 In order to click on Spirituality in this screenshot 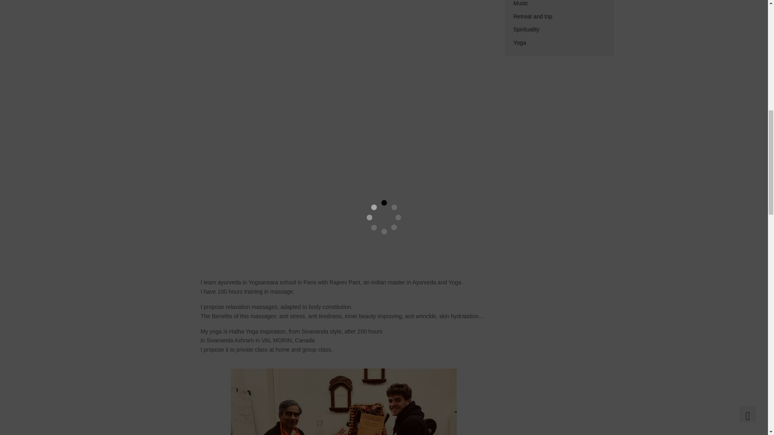, I will do `click(526, 29)`.